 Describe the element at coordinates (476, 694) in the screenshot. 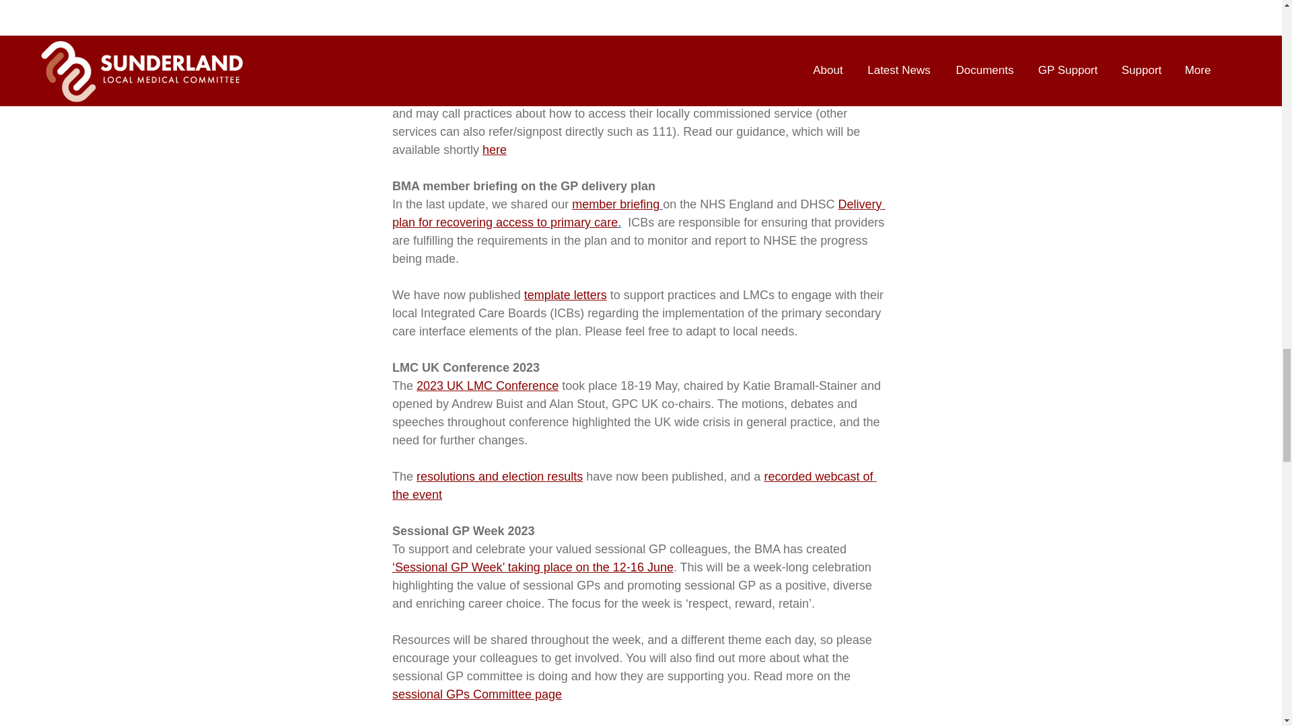

I see `sessional GPs Committee page` at that location.